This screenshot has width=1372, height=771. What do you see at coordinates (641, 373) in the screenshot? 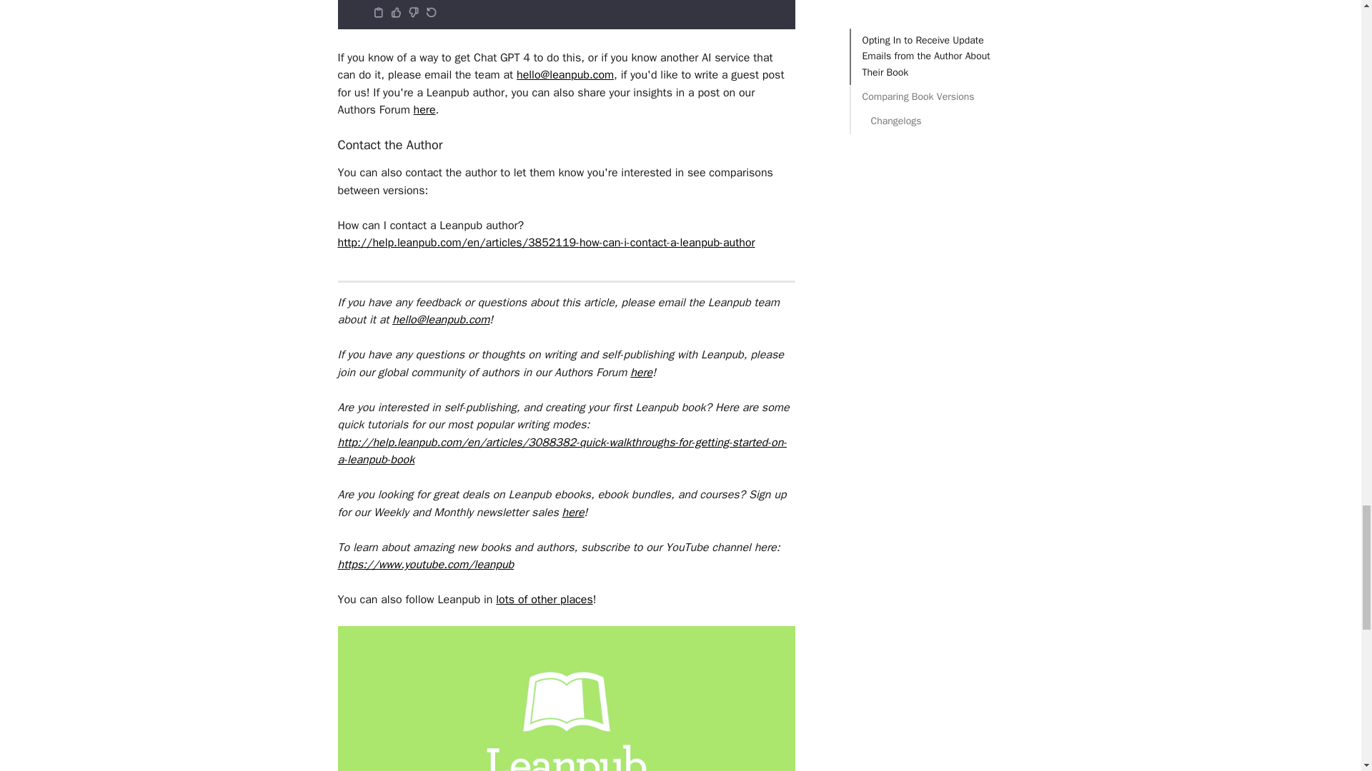
I see `here` at bounding box center [641, 373].